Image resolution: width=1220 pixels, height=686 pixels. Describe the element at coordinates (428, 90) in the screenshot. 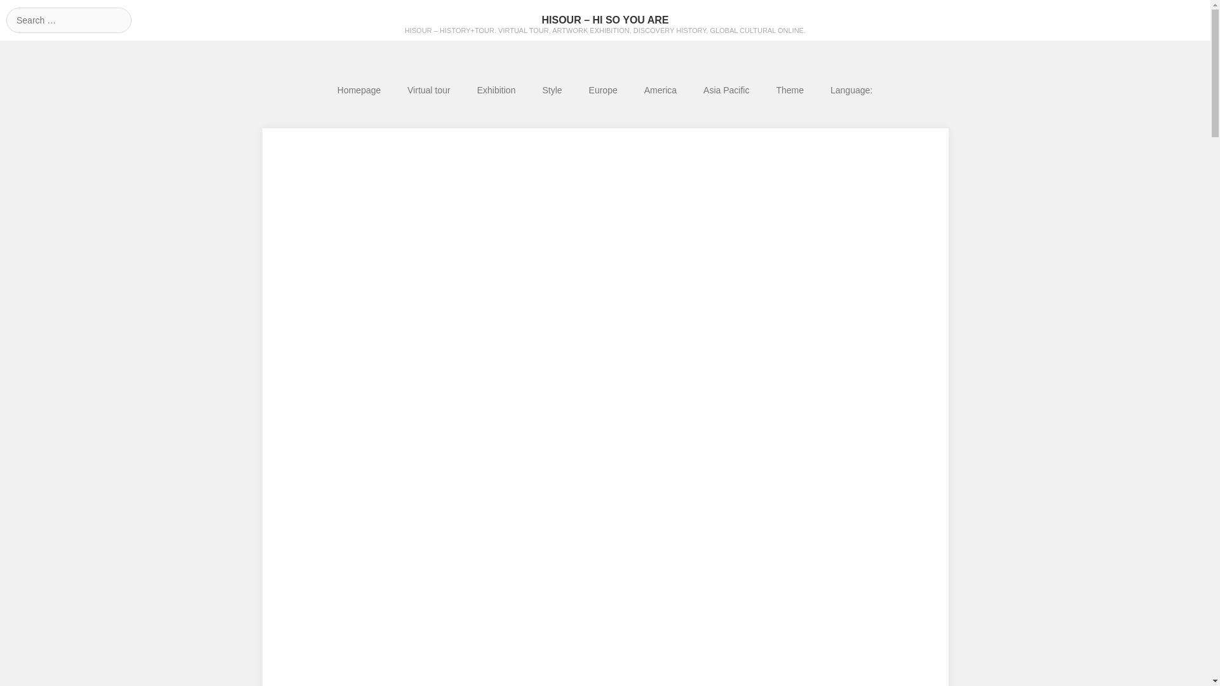

I see `Virtual tour` at that location.